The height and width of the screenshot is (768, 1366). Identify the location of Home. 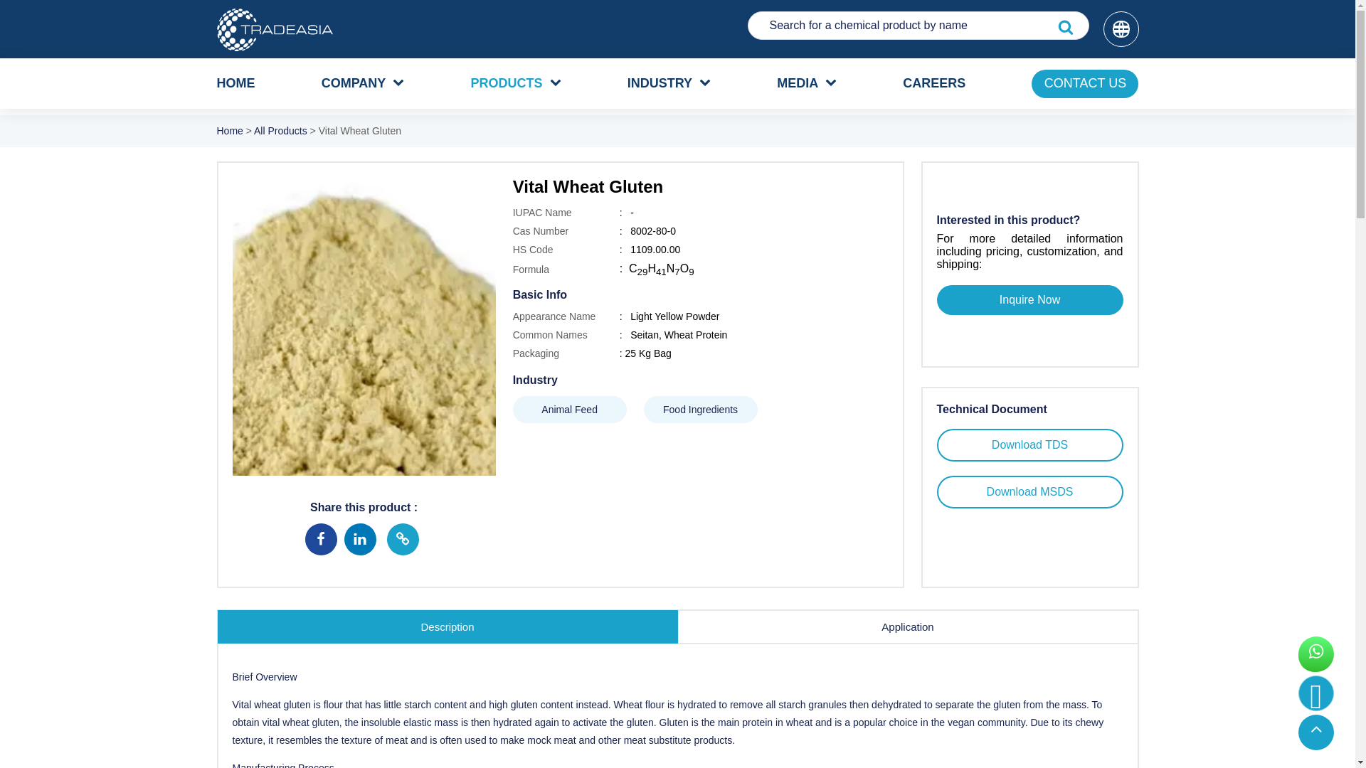
(231, 131).